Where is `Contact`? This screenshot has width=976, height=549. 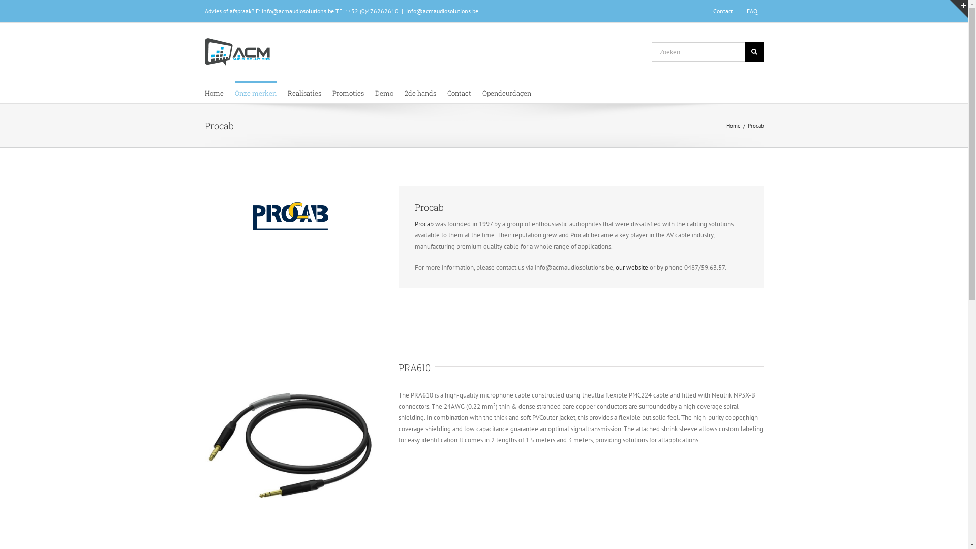 Contact is located at coordinates (460, 93).